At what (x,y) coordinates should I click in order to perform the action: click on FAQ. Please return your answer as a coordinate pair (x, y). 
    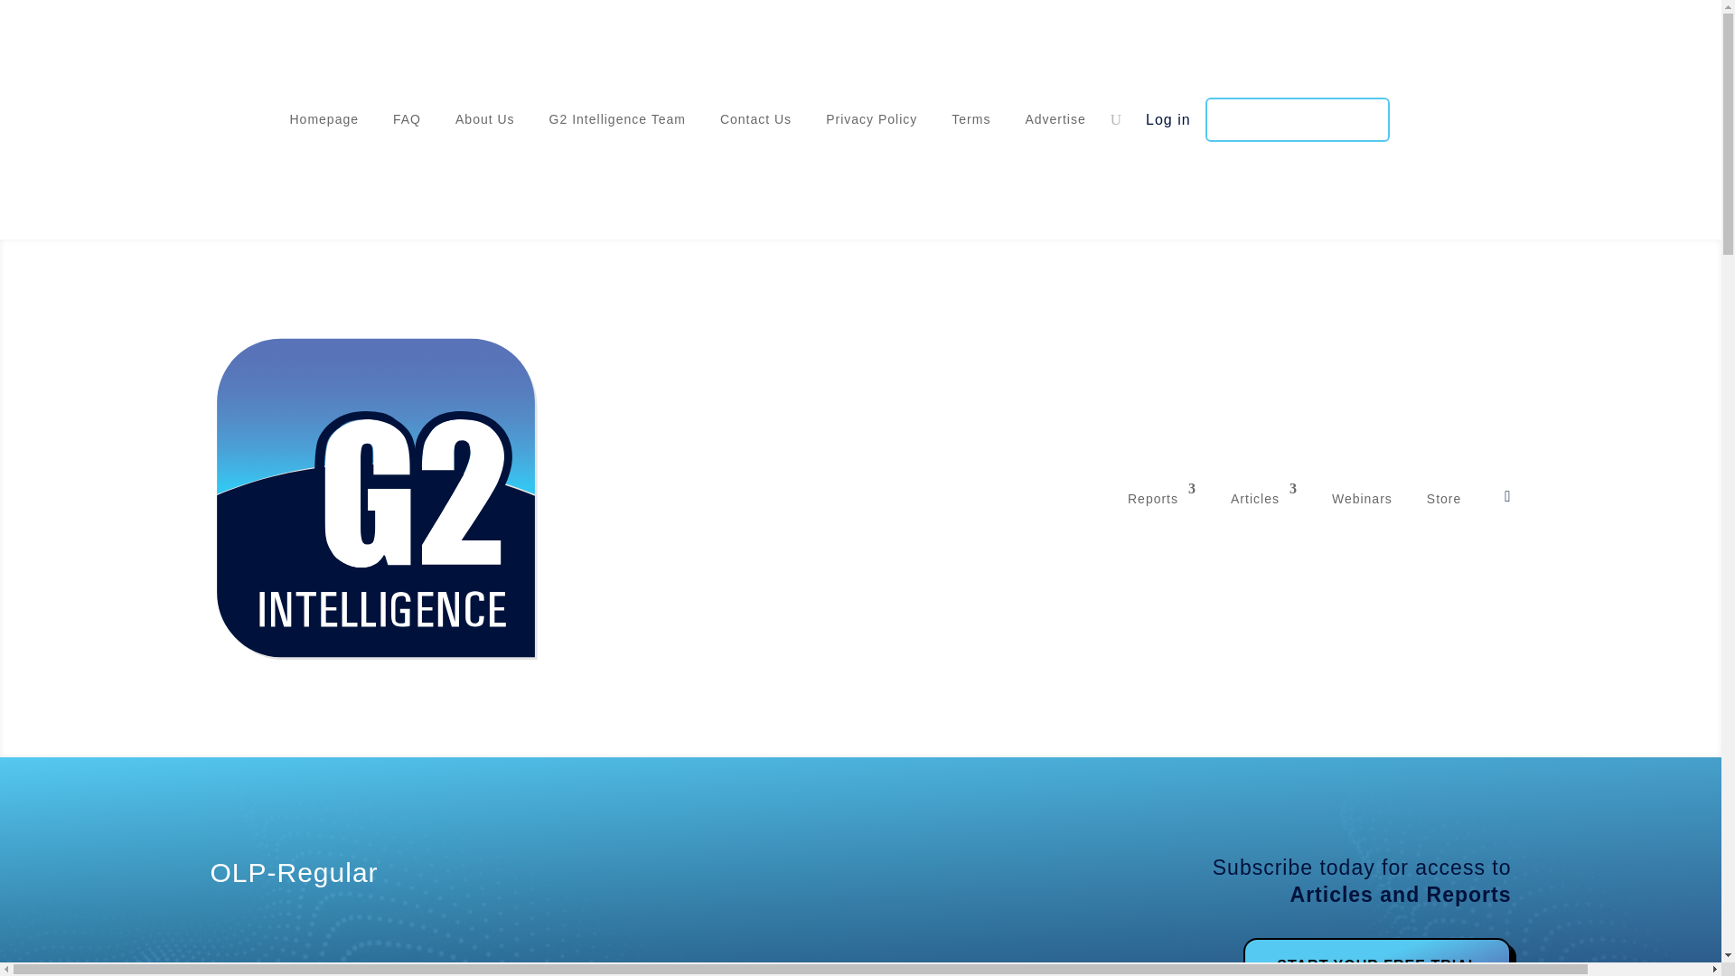
    Looking at the image, I should click on (407, 124).